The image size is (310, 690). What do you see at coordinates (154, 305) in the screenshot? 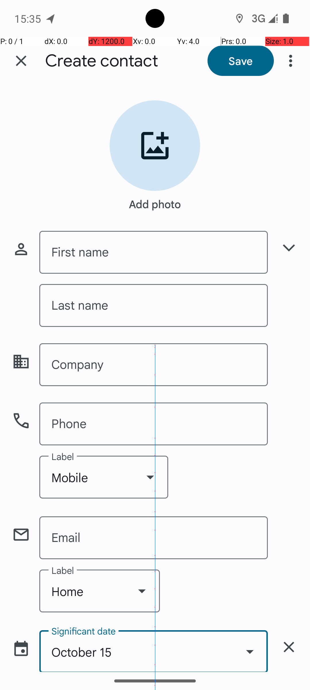
I see `Last name` at bounding box center [154, 305].